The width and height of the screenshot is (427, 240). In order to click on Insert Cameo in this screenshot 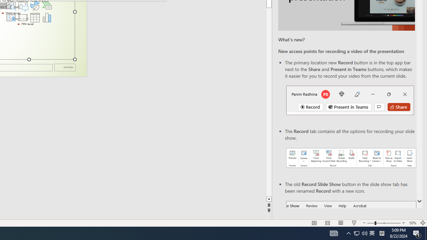, I will do `click(11, 17)`.